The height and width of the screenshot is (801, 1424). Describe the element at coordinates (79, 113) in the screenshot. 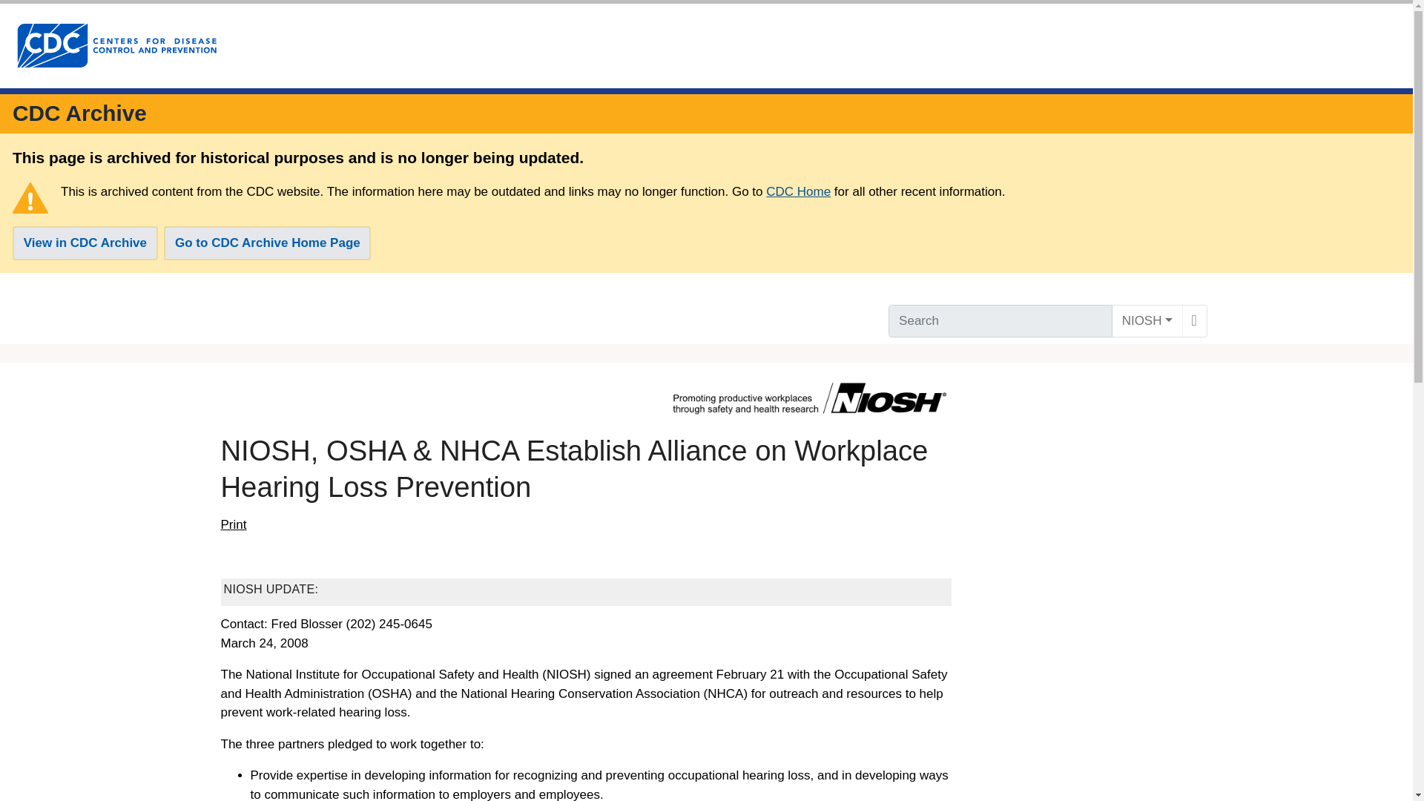

I see `CDC Archive Home` at that location.